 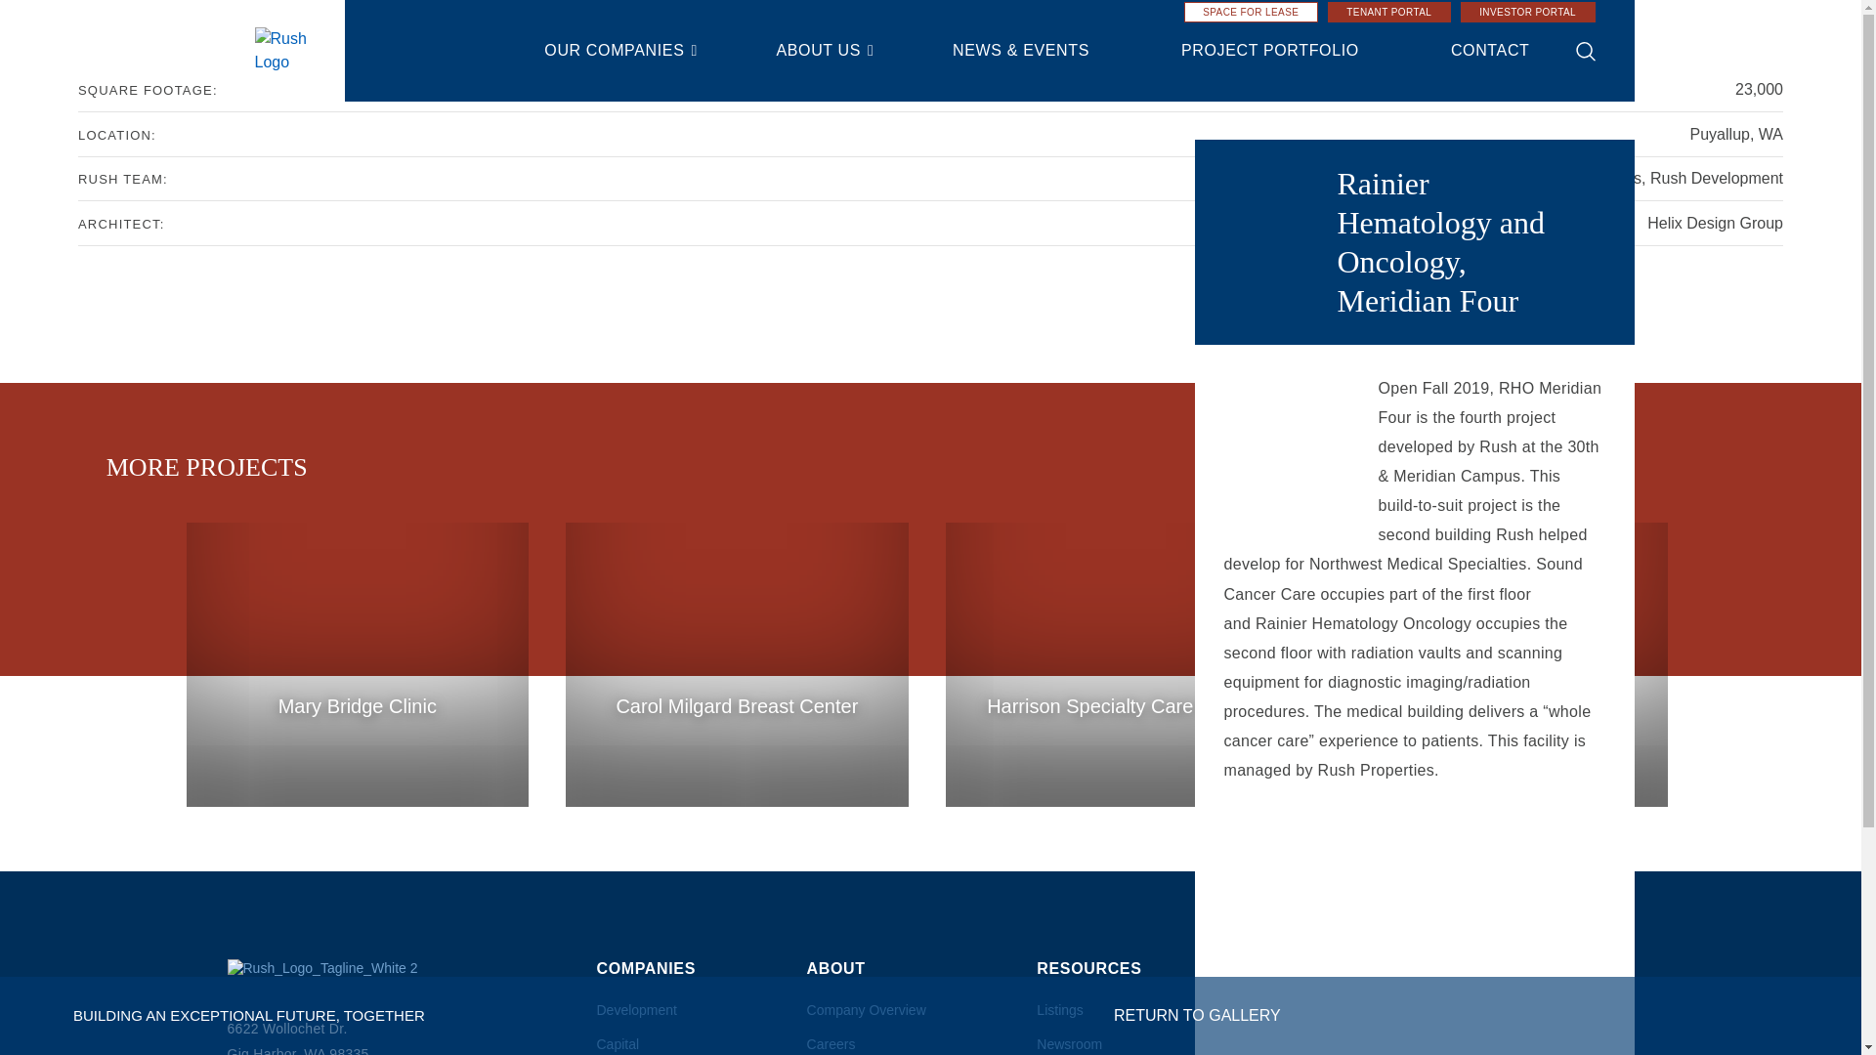 What do you see at coordinates (614, 51) in the screenshot?
I see `OUR COMPANIES` at bounding box center [614, 51].